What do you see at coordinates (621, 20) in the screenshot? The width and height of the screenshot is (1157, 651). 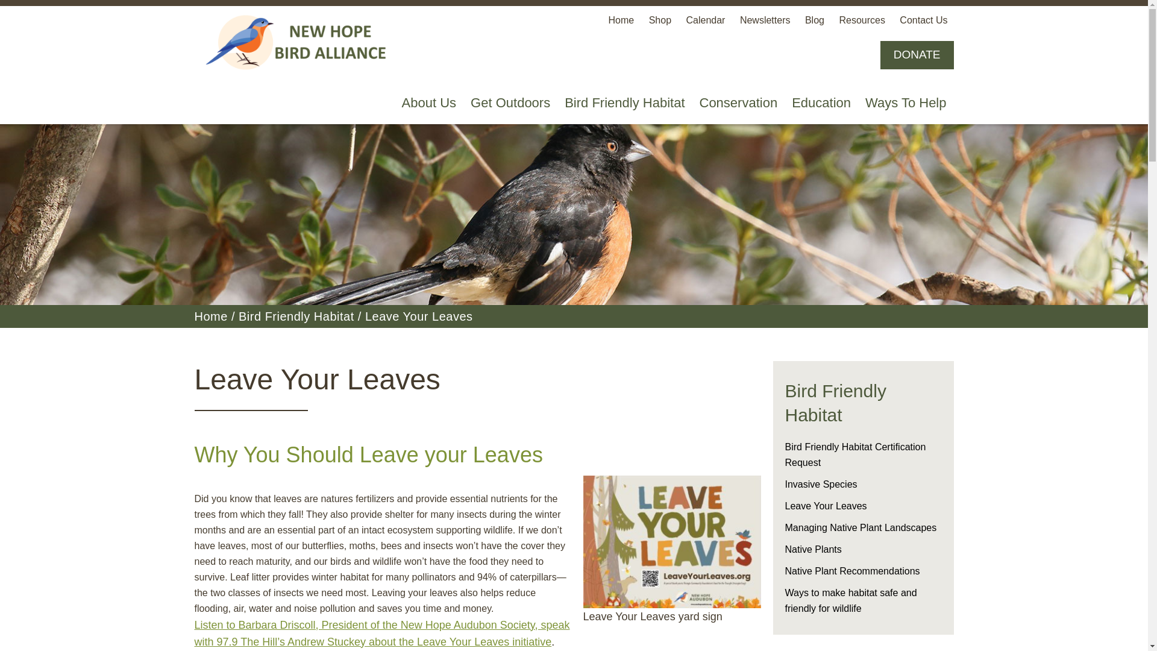 I see `Home` at bounding box center [621, 20].